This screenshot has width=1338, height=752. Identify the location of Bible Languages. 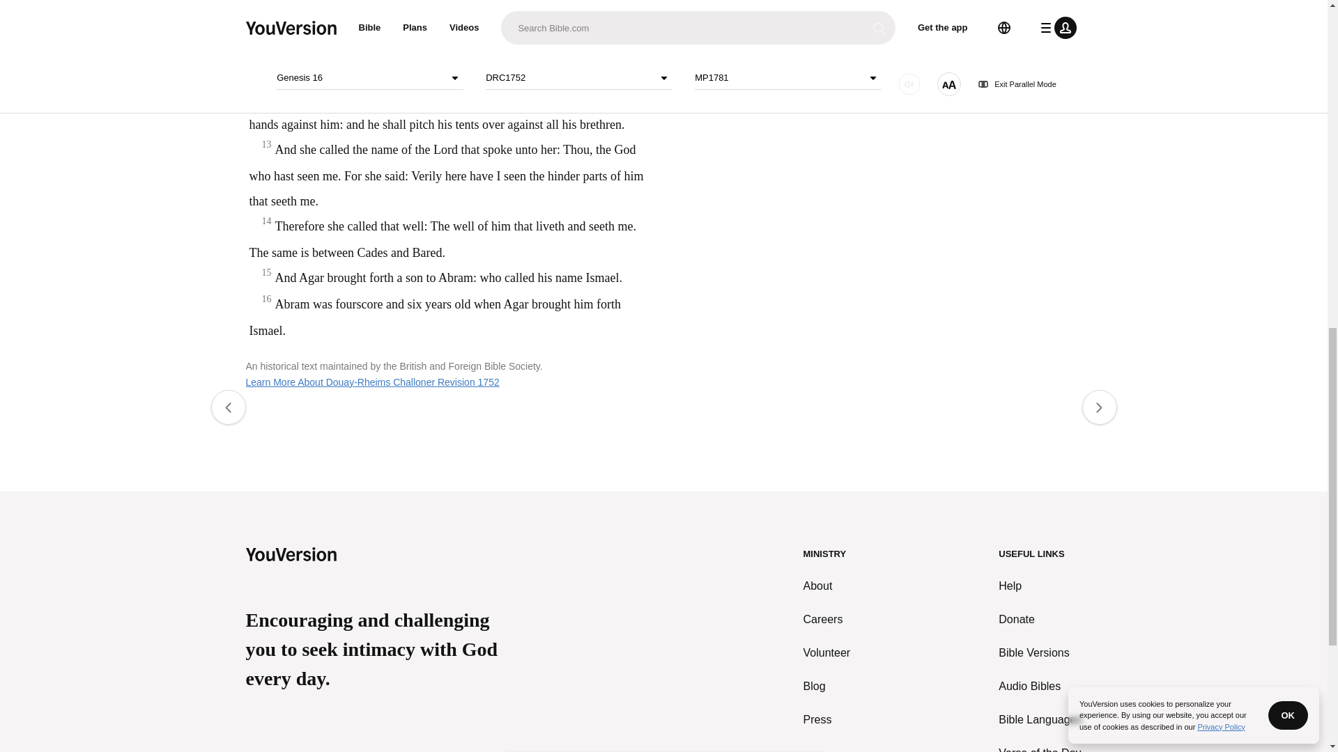
(1040, 720).